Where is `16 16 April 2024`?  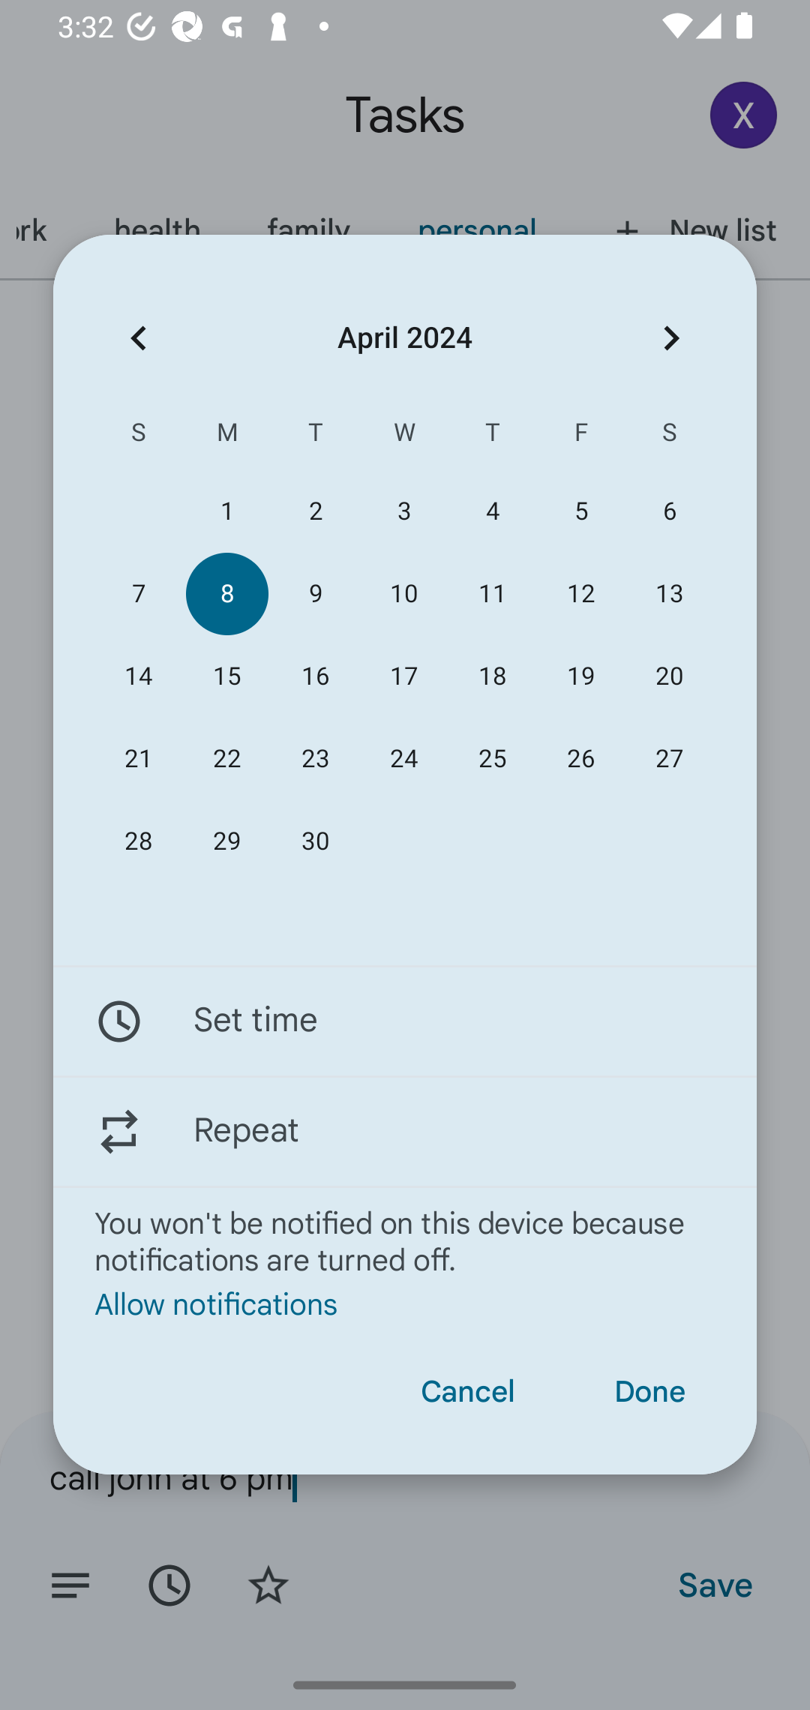
16 16 April 2024 is located at coordinates (315, 676).